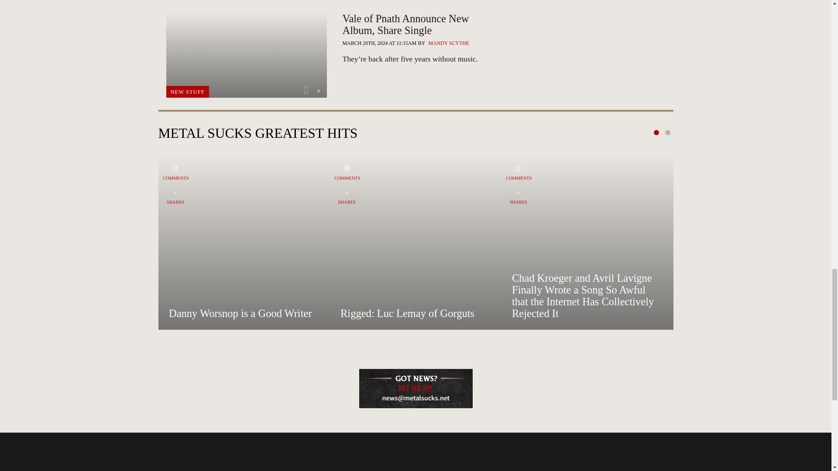  I want to click on Vale of Pnath Announce New Album, Share Single, so click(422, 59).